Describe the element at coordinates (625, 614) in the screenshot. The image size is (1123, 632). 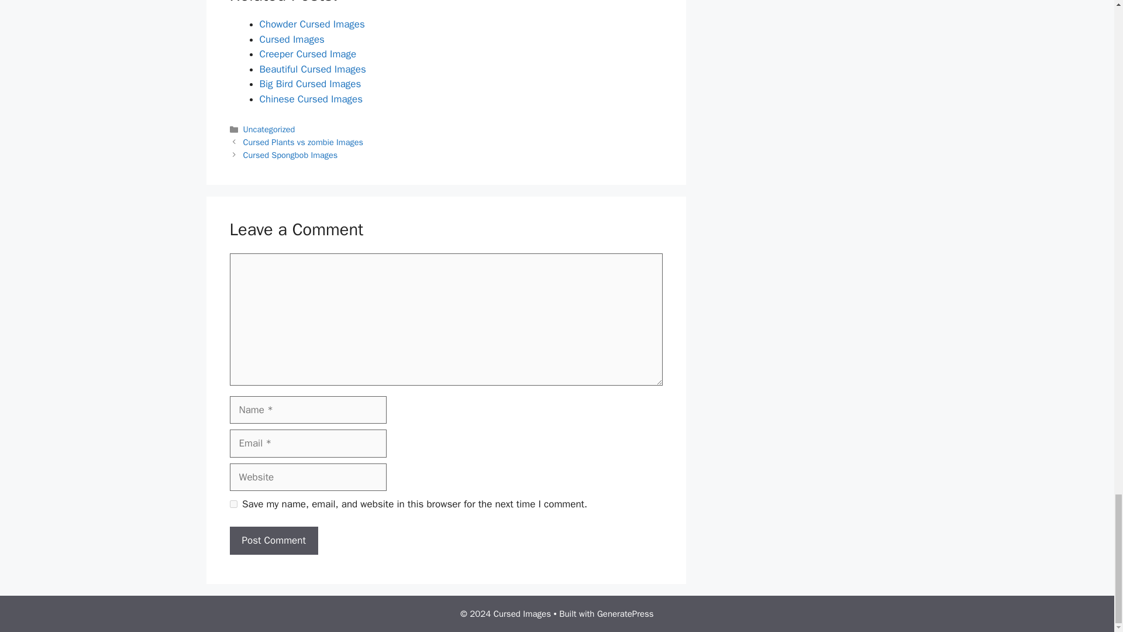
I see `GeneratePress` at that location.